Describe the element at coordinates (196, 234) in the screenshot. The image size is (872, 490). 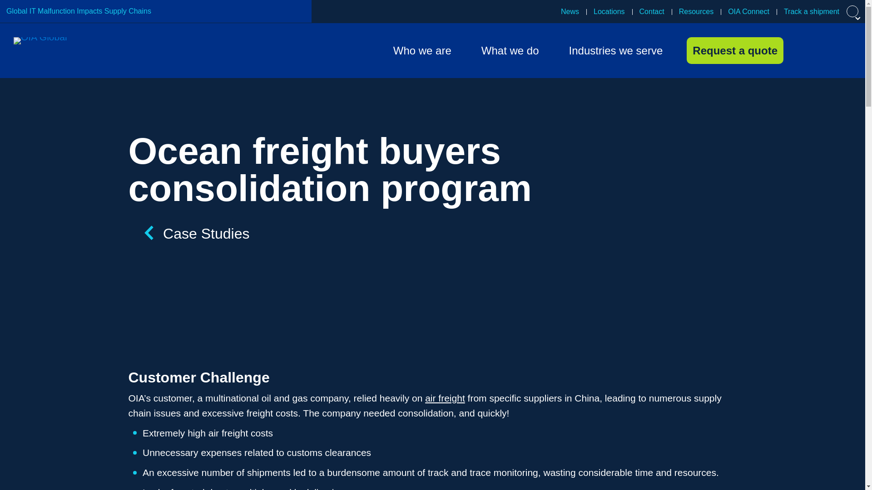
I see `Case Studies` at that location.